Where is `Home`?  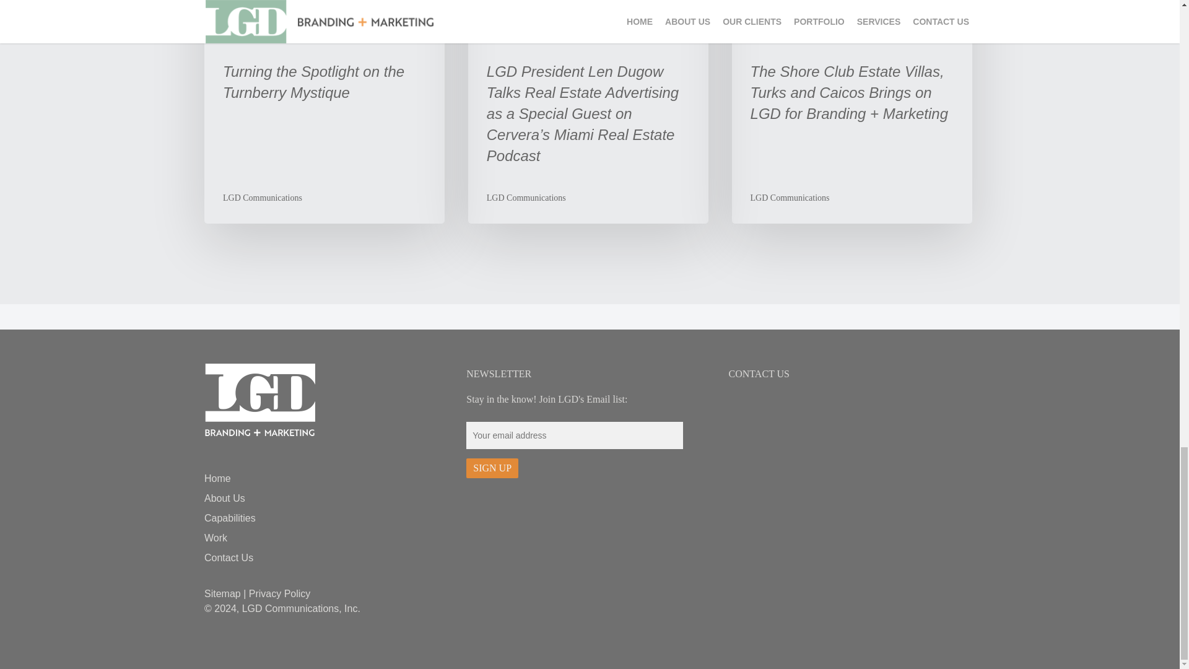
Home is located at coordinates (327, 479).